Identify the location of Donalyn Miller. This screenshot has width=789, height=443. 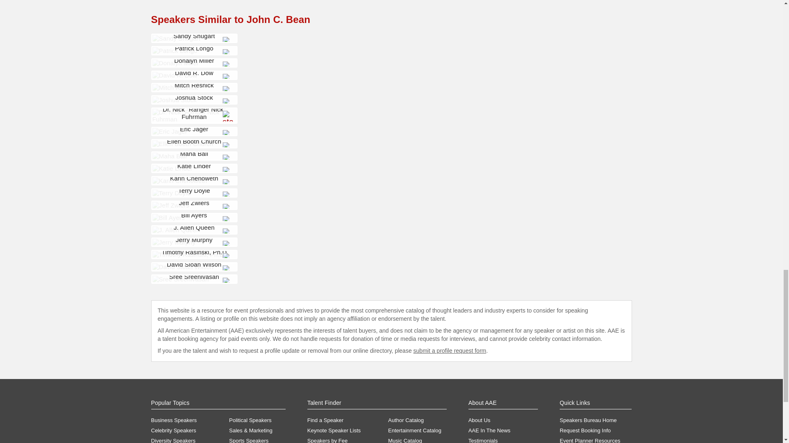
(175, 63).